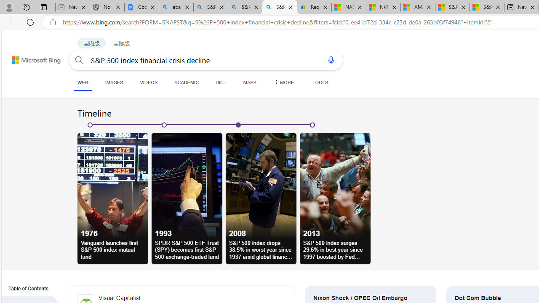  I want to click on Register: Create a personal eBay account, so click(314, 8).